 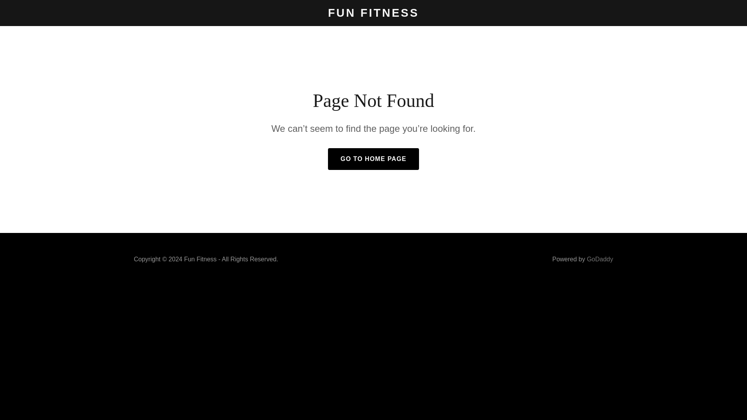 I want to click on GO TO HOME PAGE, so click(x=373, y=159).